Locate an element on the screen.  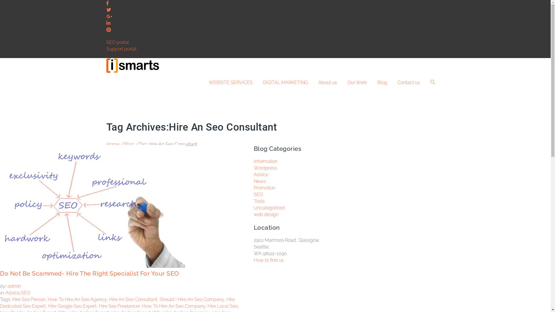
admin is located at coordinates (14, 286).